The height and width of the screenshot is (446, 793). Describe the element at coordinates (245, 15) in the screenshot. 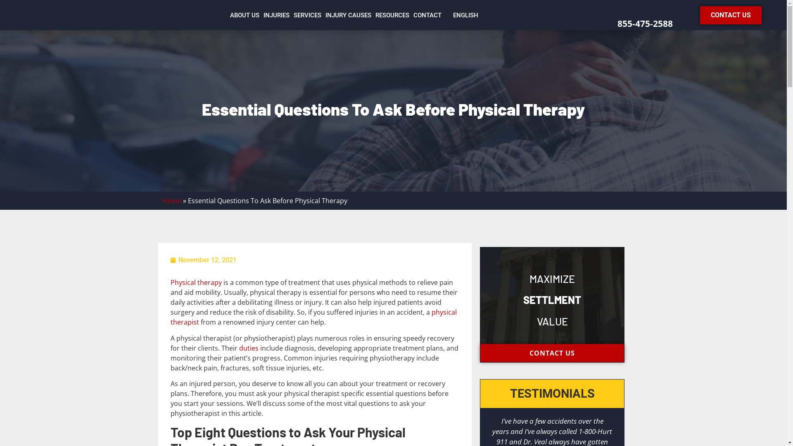

I see `ABOUT US` at that location.